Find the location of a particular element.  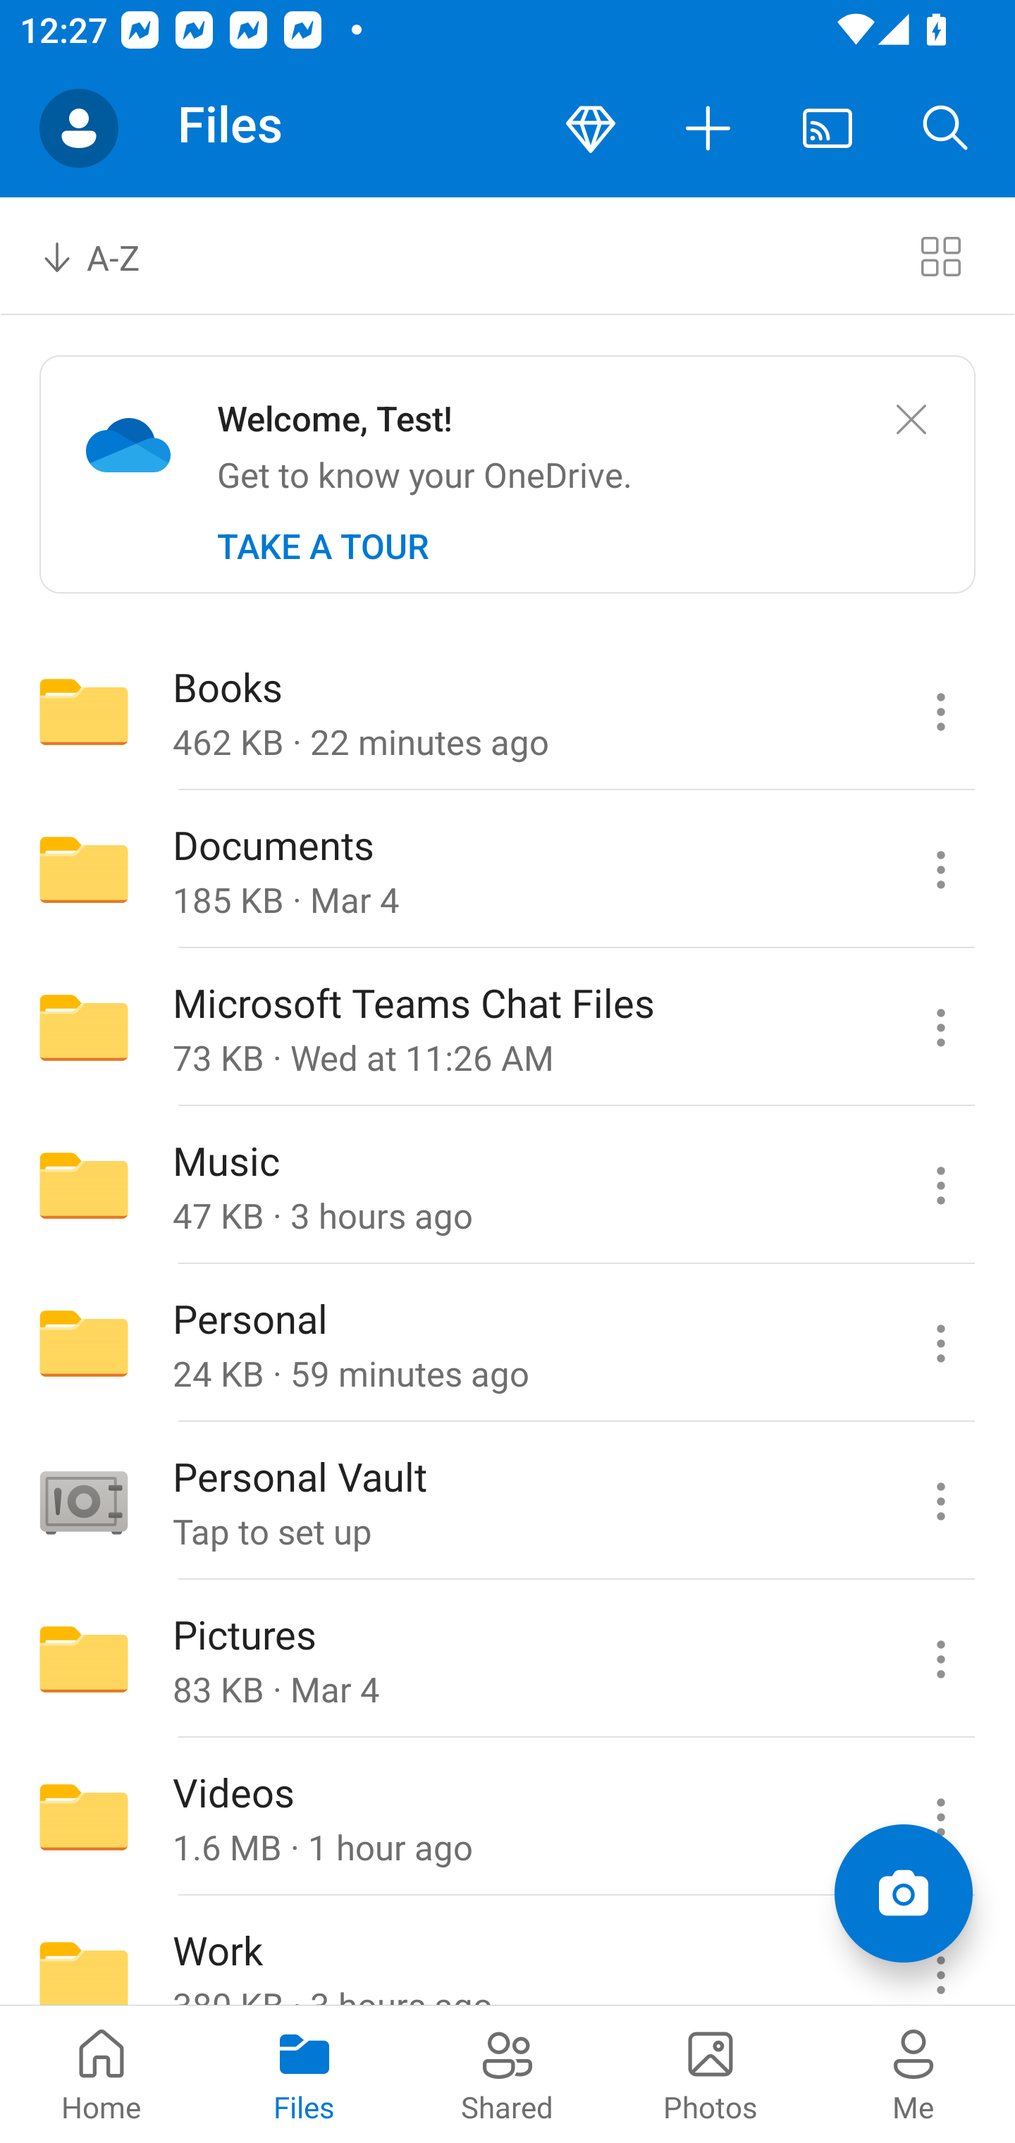

Photos pivot Photos is located at coordinates (710, 2074).